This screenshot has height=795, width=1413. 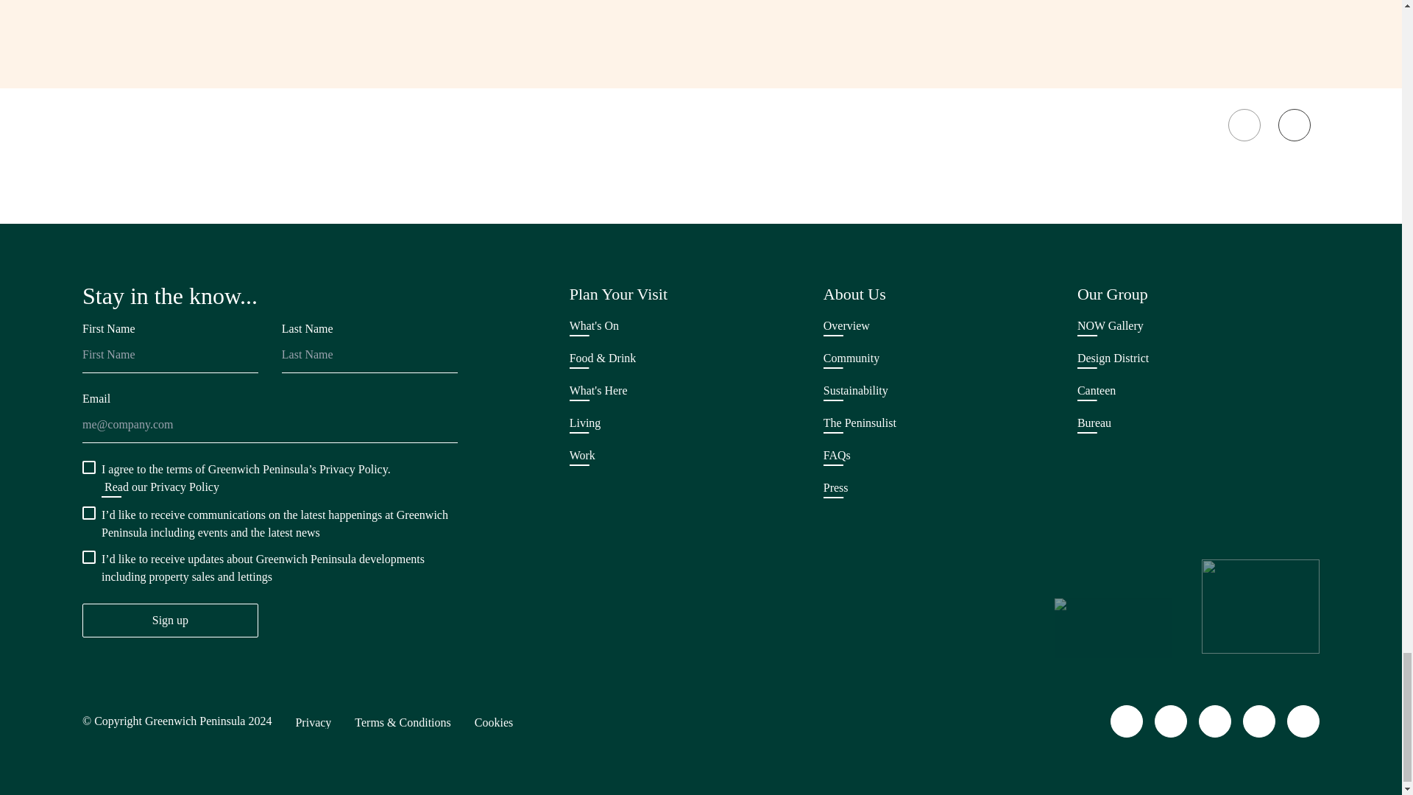 I want to click on  Read our Privacy Policy, so click(x=168, y=490).